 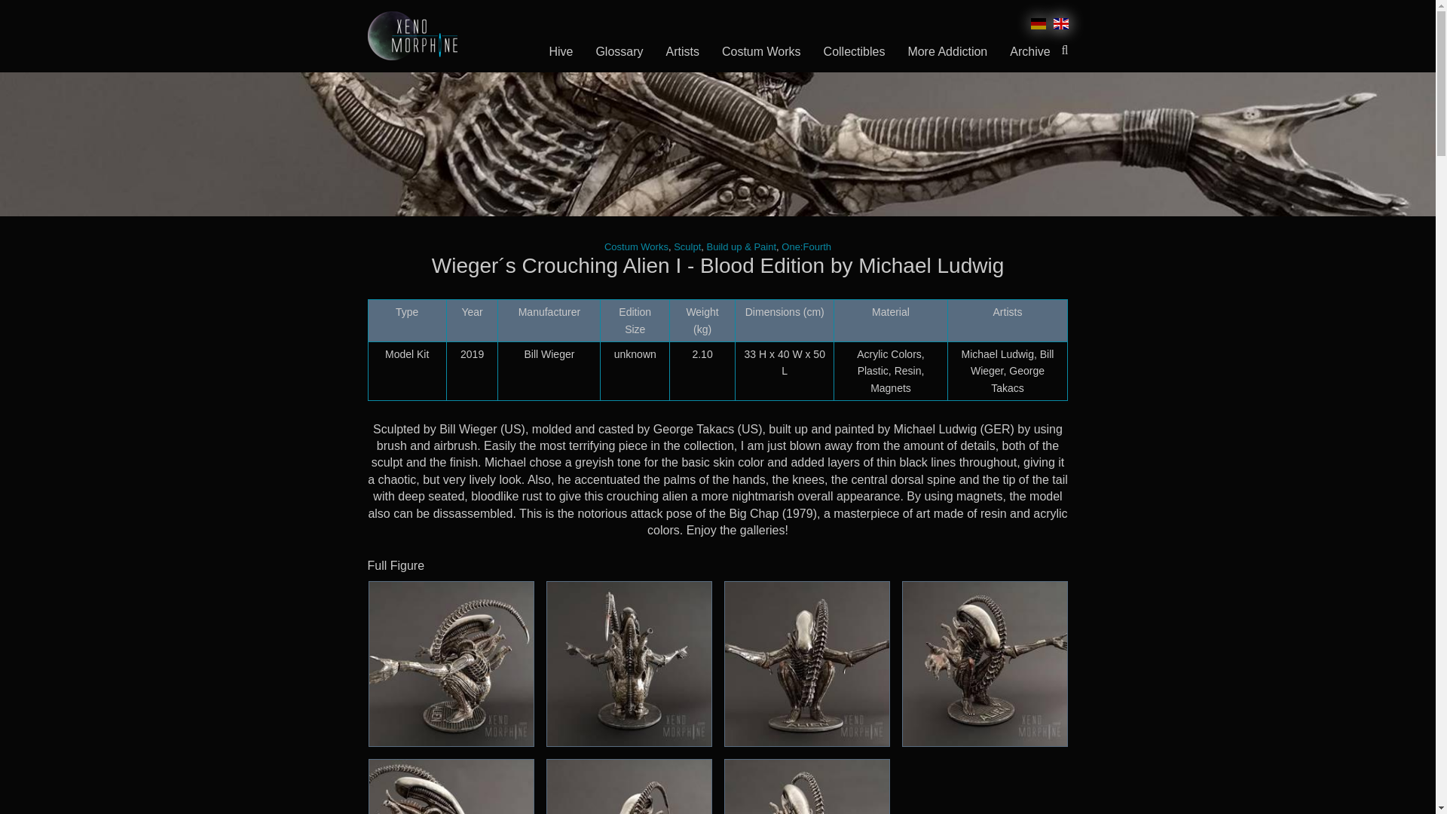 I want to click on Xenomorphine, so click(x=411, y=35).